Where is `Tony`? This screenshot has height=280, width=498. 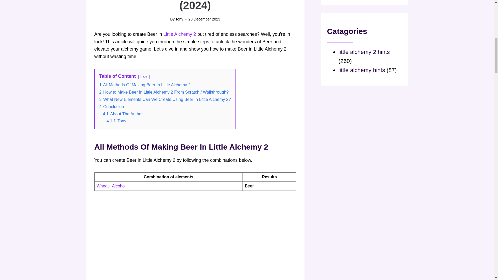 Tony is located at coordinates (179, 19).